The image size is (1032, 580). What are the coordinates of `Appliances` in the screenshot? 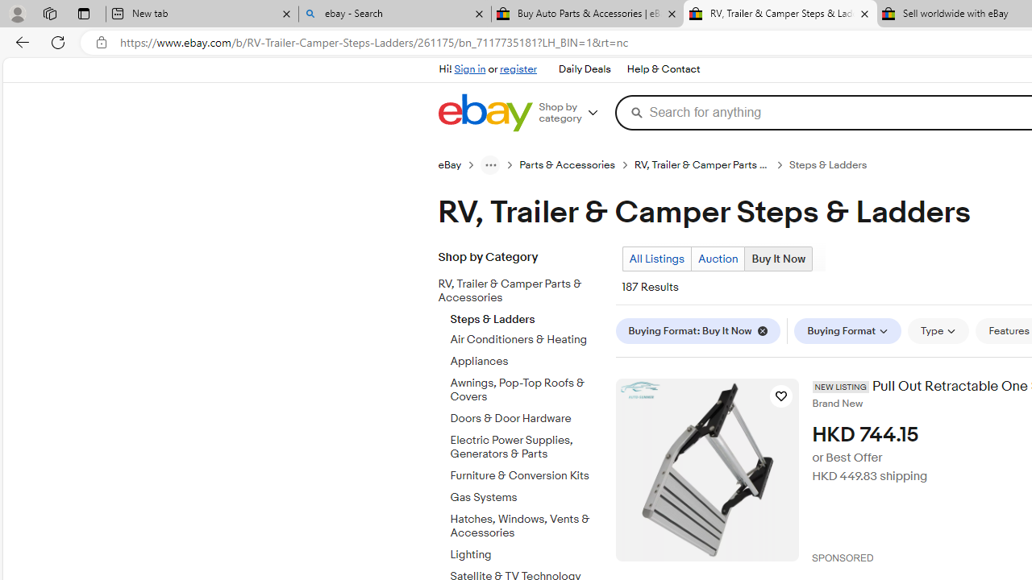 It's located at (526, 362).